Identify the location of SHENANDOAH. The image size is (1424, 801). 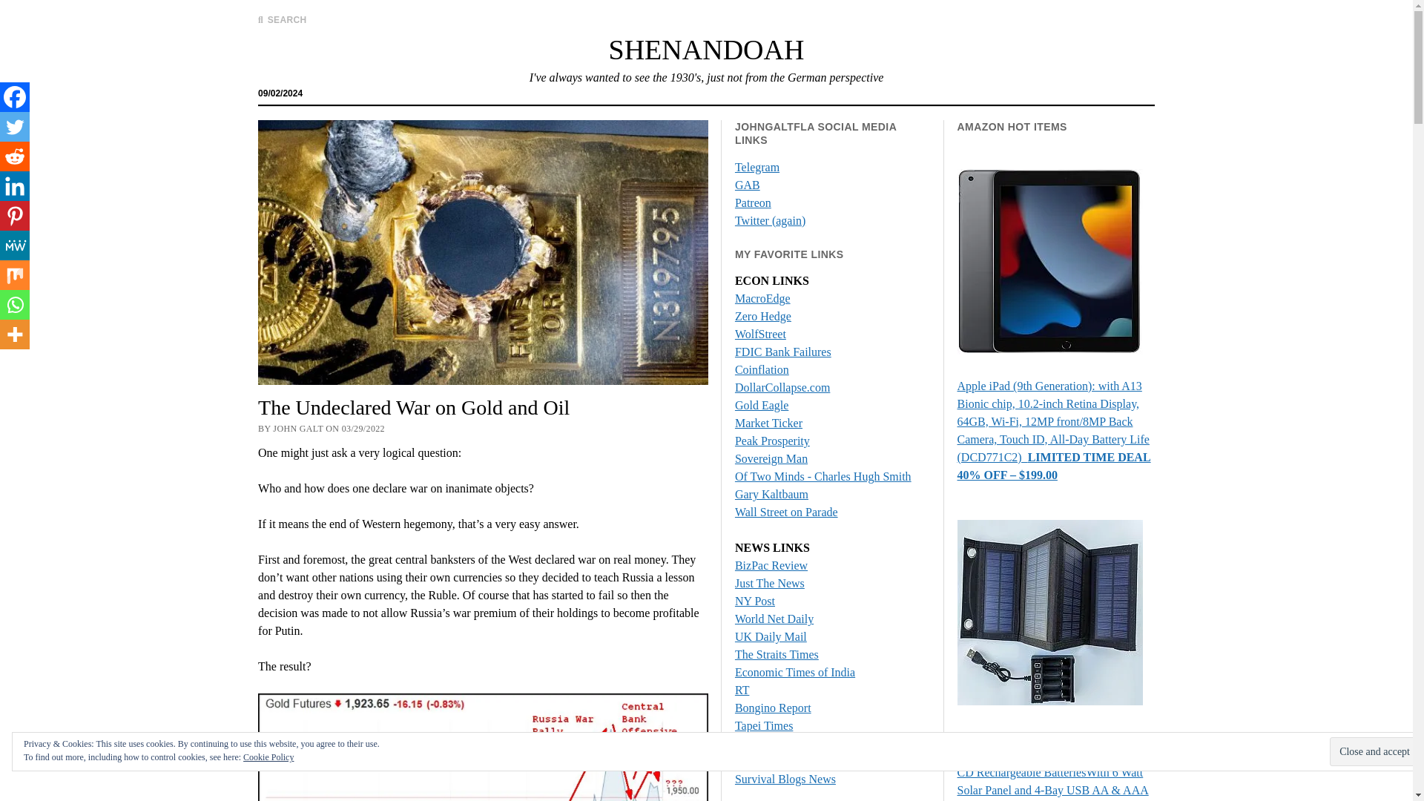
(706, 49).